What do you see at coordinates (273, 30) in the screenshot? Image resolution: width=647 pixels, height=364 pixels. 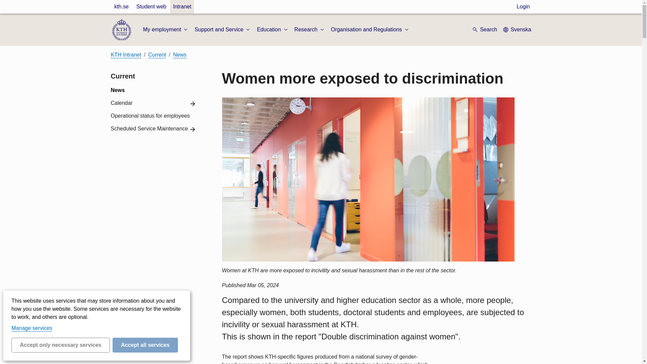 I see `Education` at bounding box center [273, 30].